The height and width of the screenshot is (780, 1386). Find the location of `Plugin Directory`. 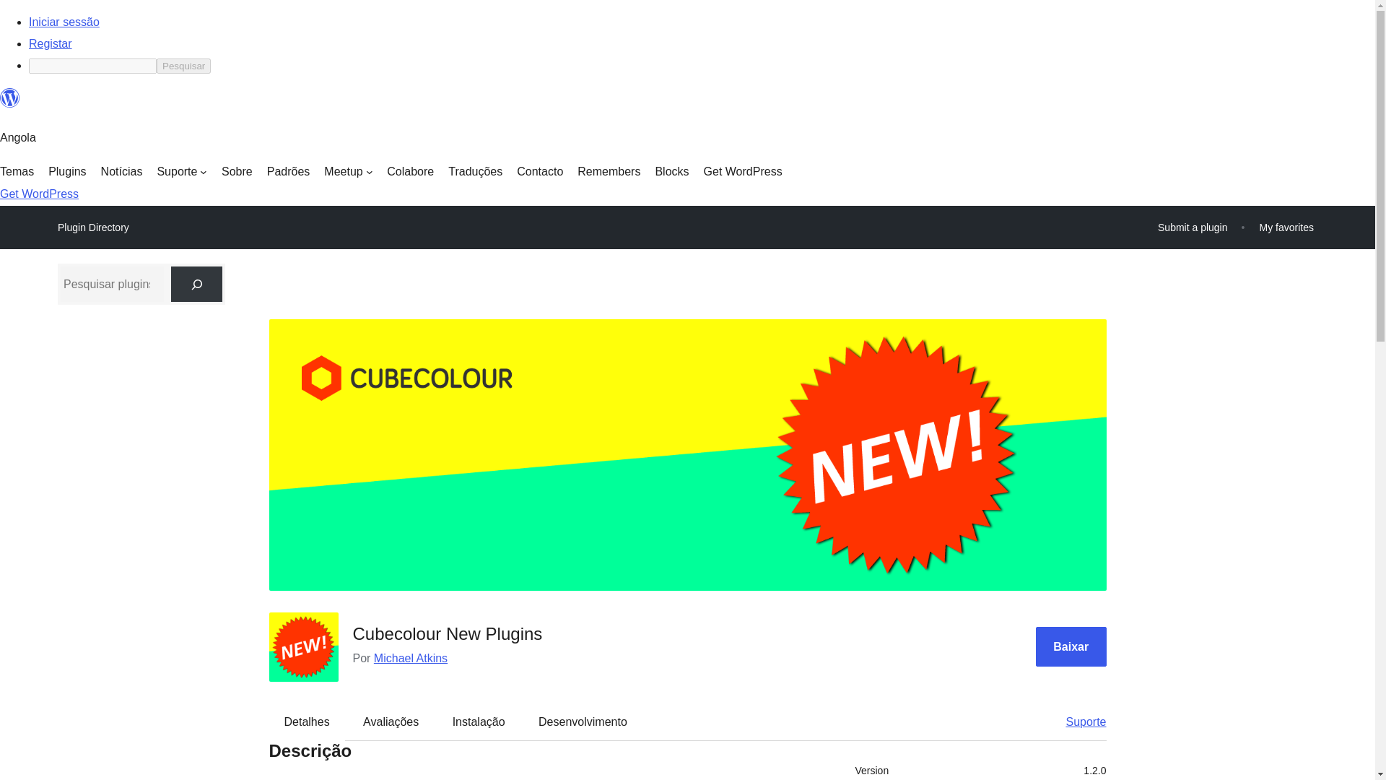

Plugin Directory is located at coordinates (93, 227).